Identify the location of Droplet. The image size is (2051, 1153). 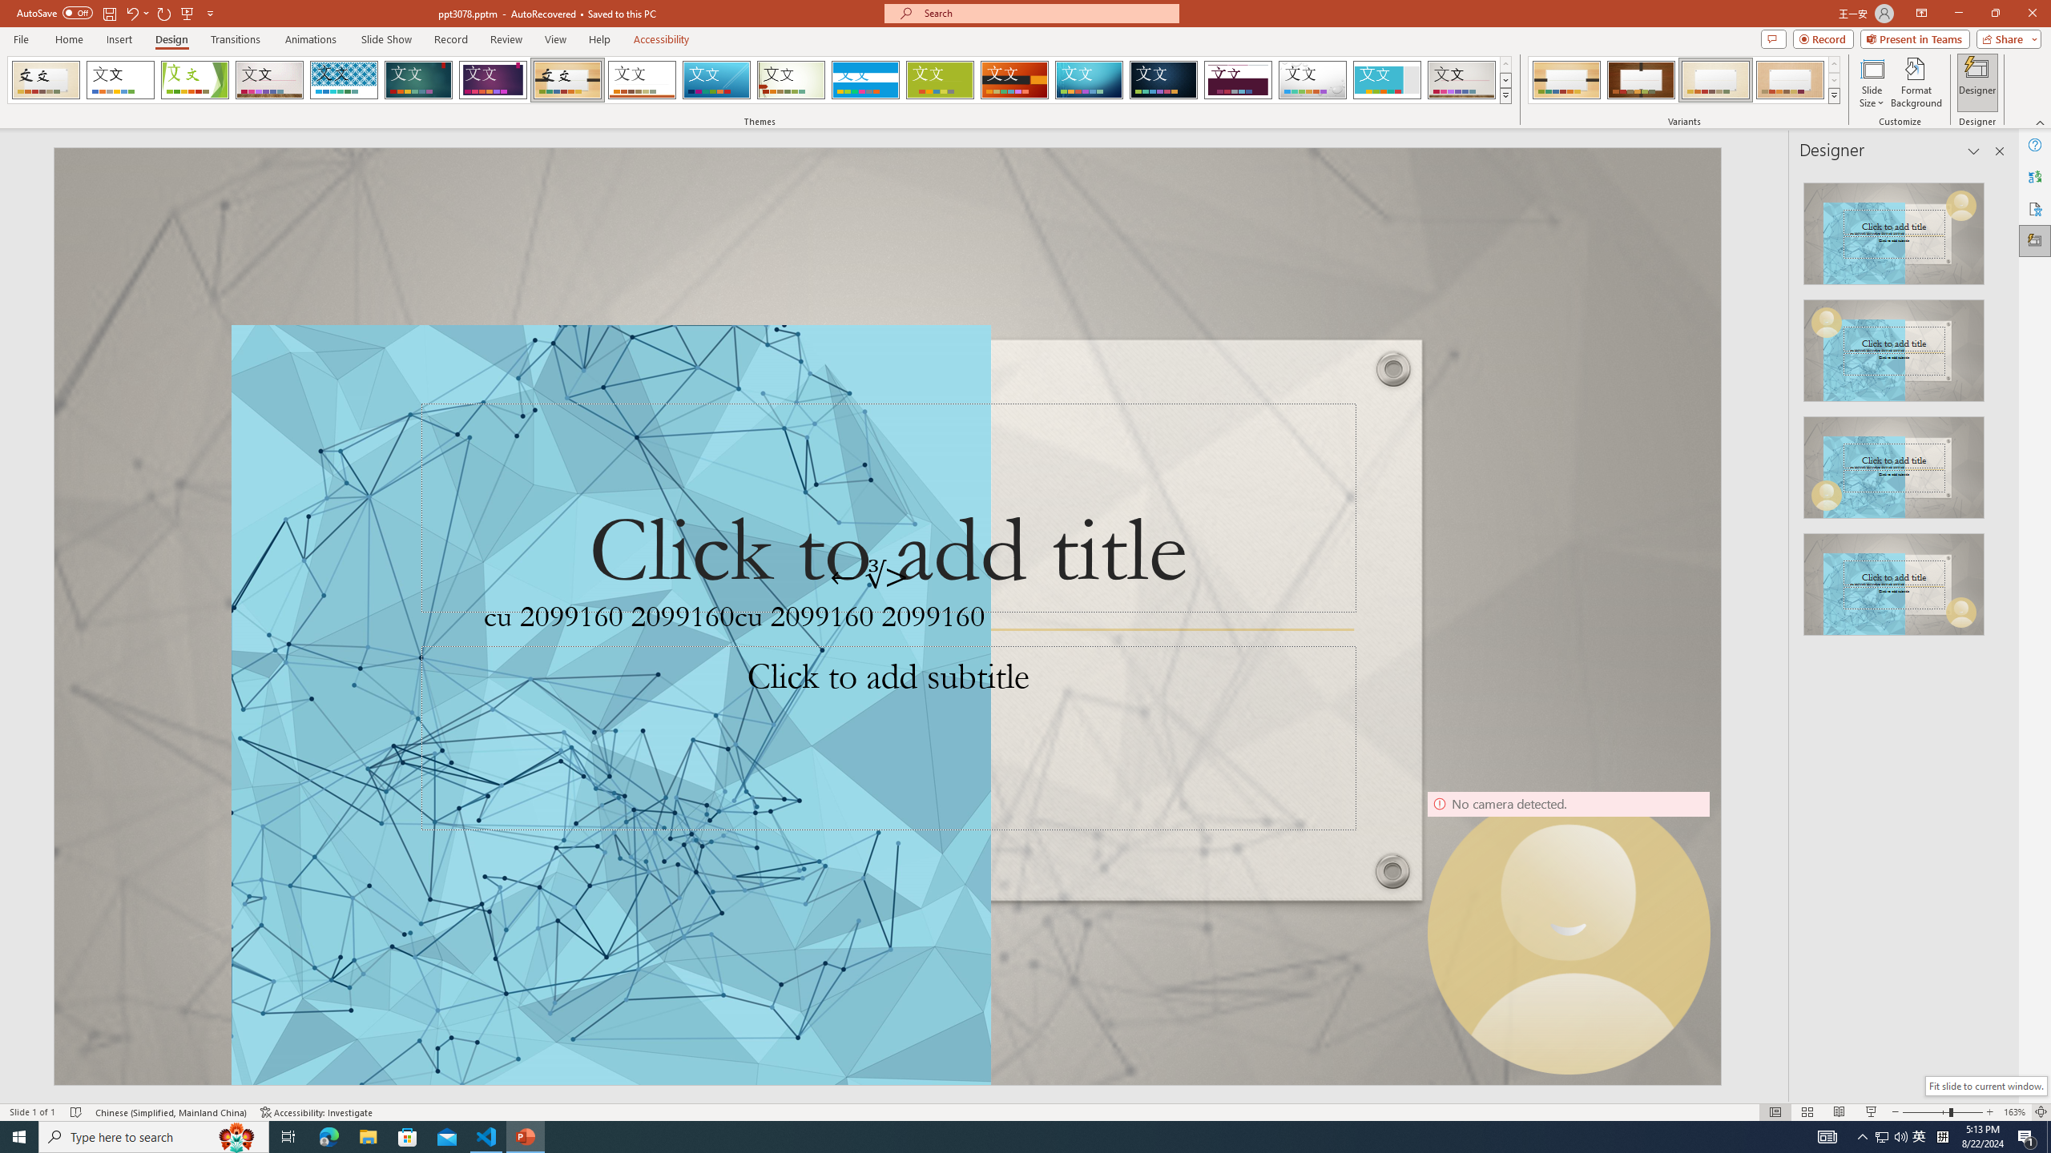
(1312, 80).